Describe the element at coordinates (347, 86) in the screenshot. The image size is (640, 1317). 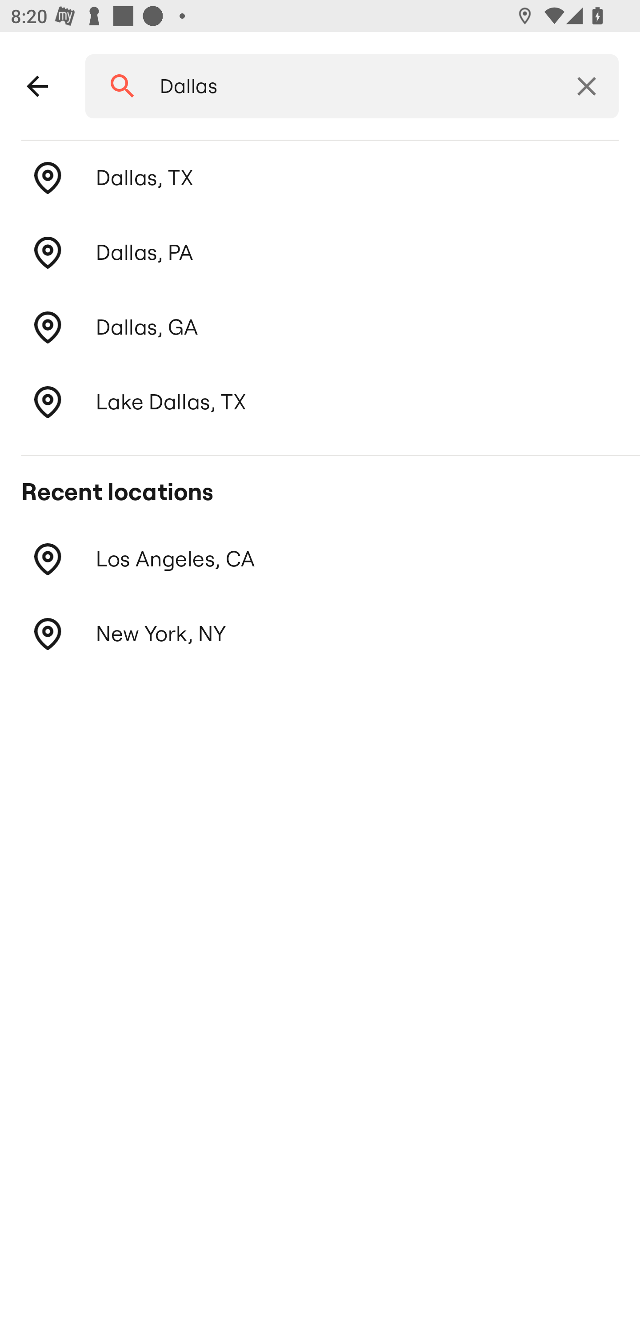
I see `Dallas` at that location.